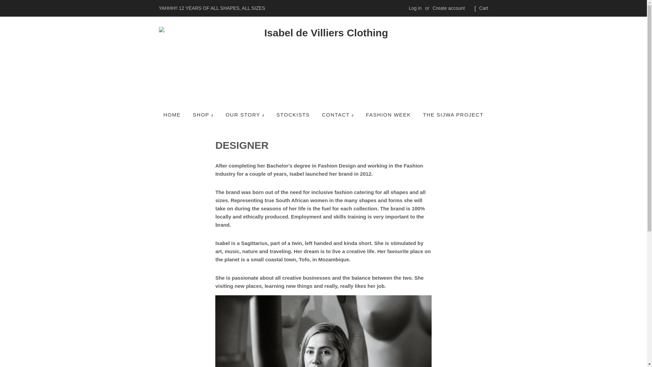 The image size is (652, 367). Describe the element at coordinates (449, 8) in the screenshot. I see `Create account` at that location.